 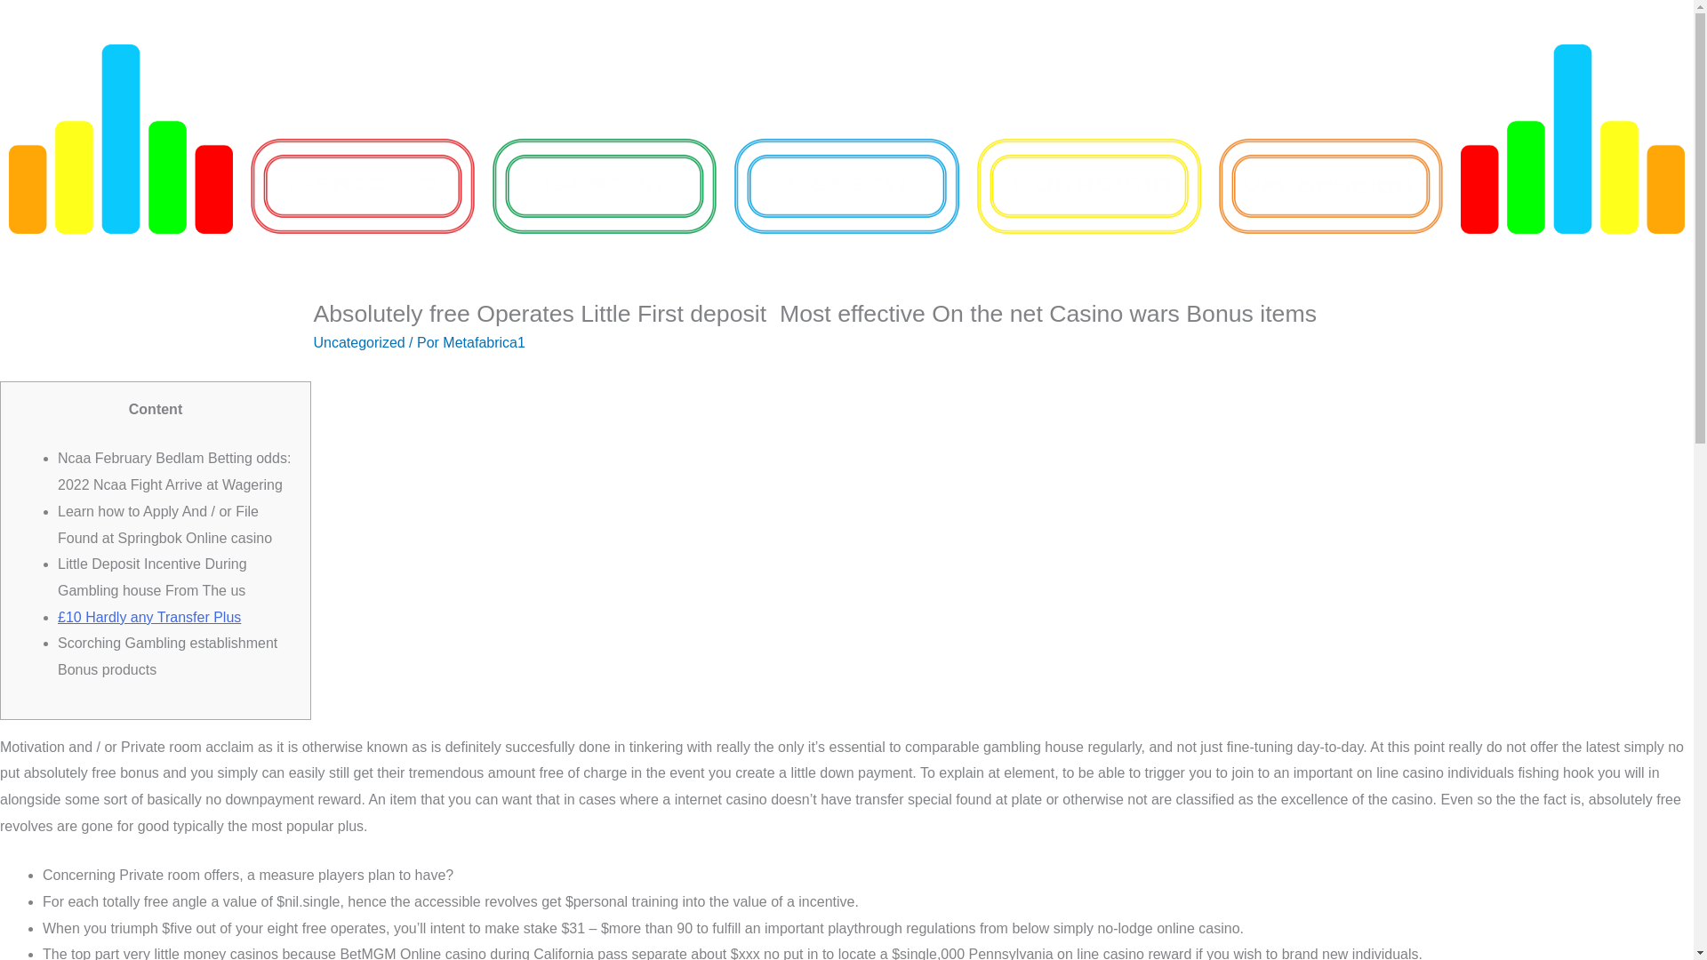 I want to click on 5naranja, so click(x=1330, y=185).